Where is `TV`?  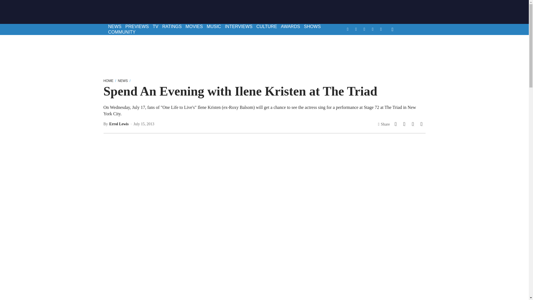
TV is located at coordinates (155, 27).